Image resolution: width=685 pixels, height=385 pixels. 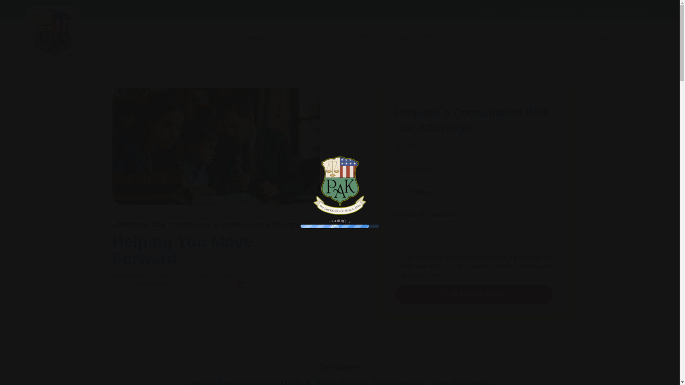 I want to click on FAQS, so click(x=502, y=37).